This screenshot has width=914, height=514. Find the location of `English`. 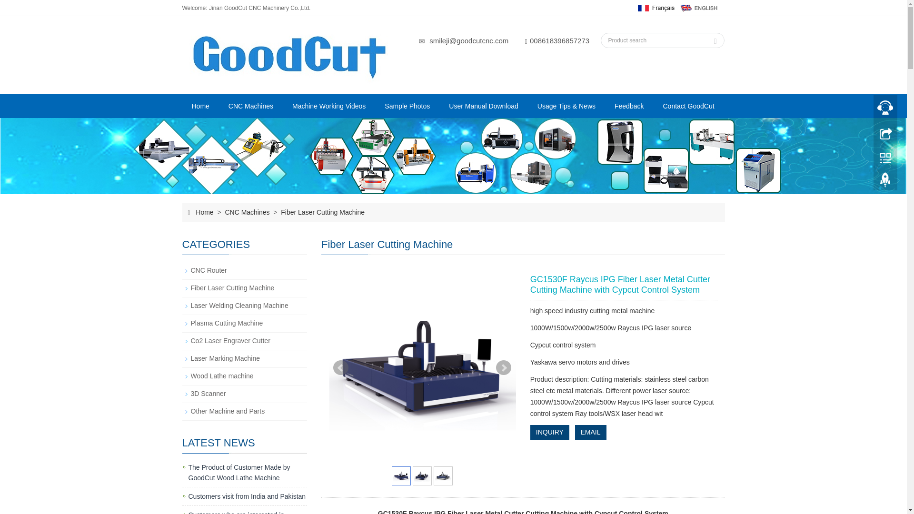

English is located at coordinates (699, 7).